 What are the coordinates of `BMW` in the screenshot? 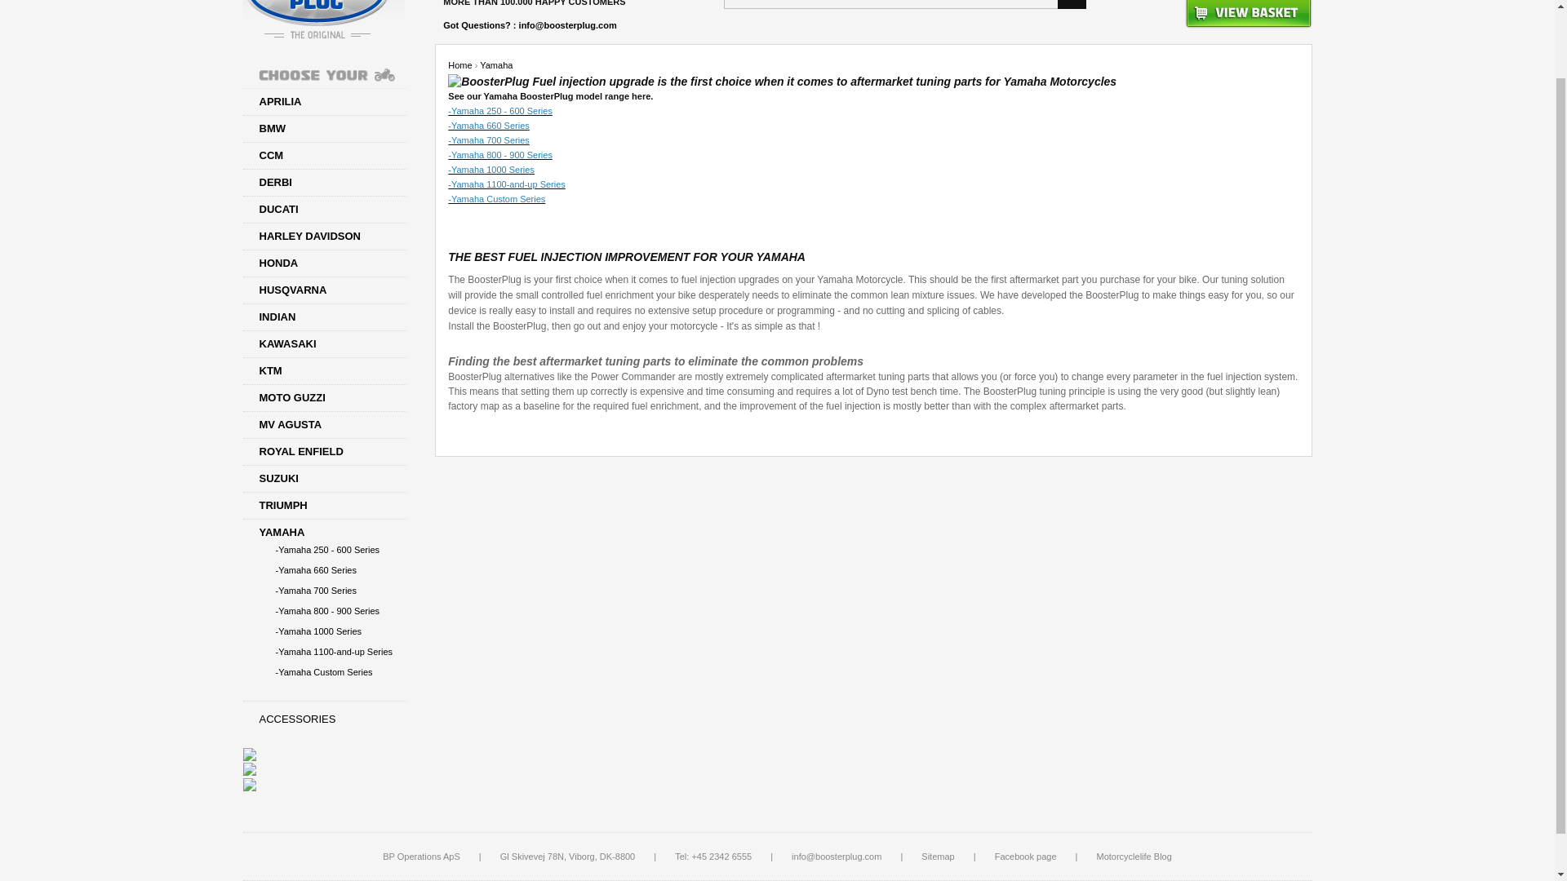 It's located at (324, 129).